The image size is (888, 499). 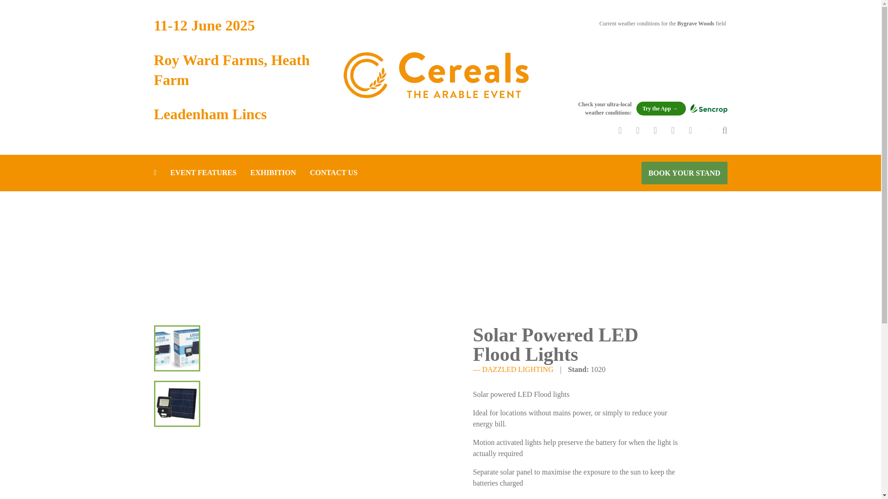 I want to click on Instagram, so click(x=684, y=130).